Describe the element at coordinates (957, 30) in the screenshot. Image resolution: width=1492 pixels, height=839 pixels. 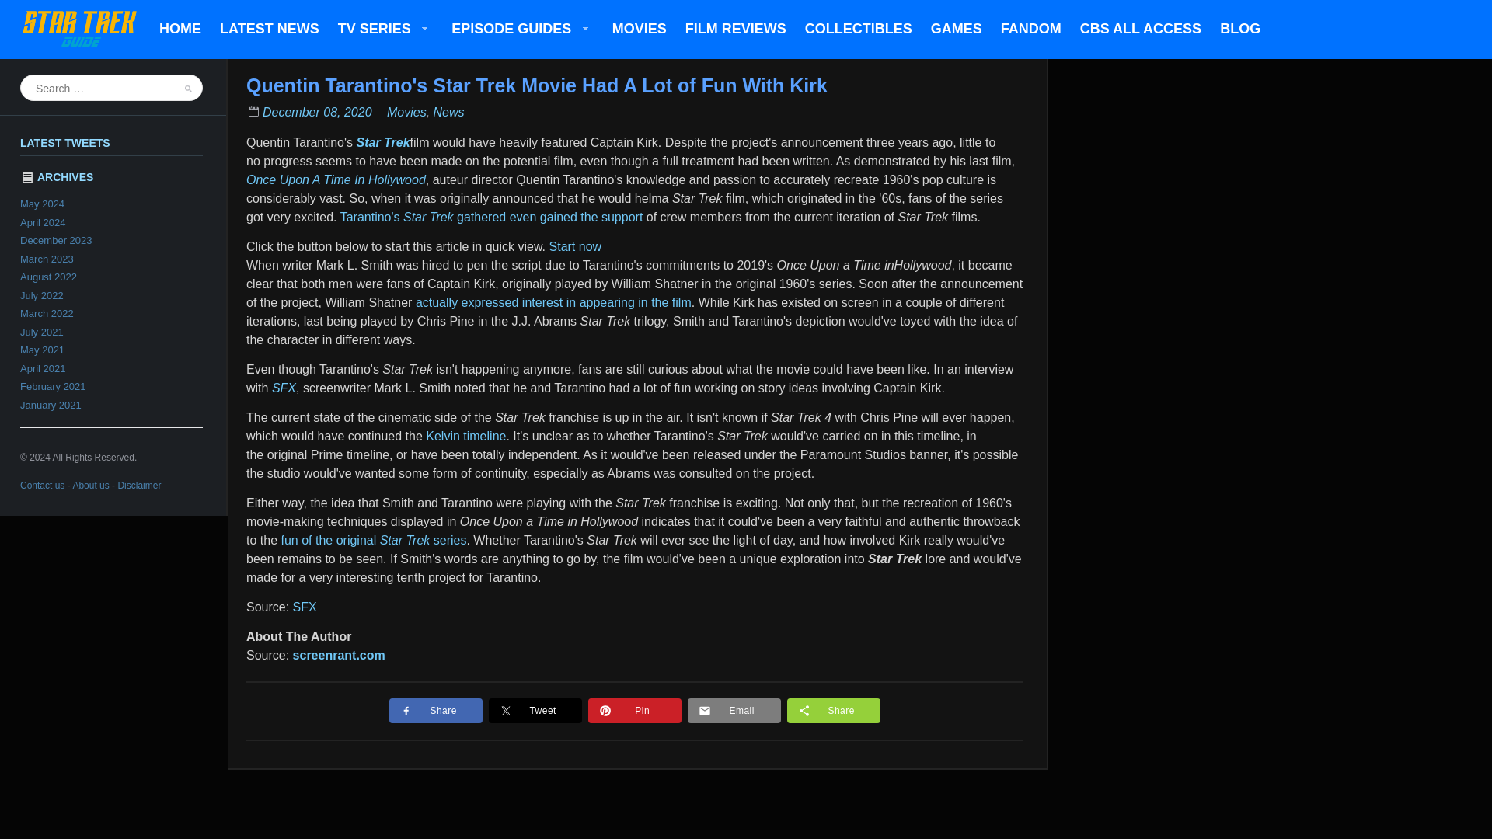
I see `GAMES` at that location.